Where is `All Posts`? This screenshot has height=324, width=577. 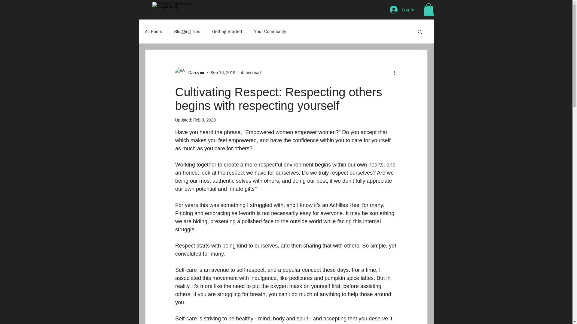 All Posts is located at coordinates (153, 31).